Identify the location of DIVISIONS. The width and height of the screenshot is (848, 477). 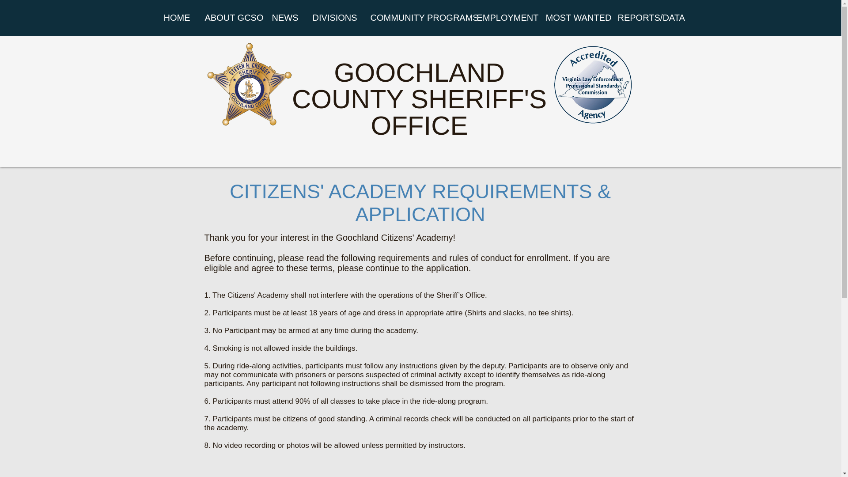
(334, 18).